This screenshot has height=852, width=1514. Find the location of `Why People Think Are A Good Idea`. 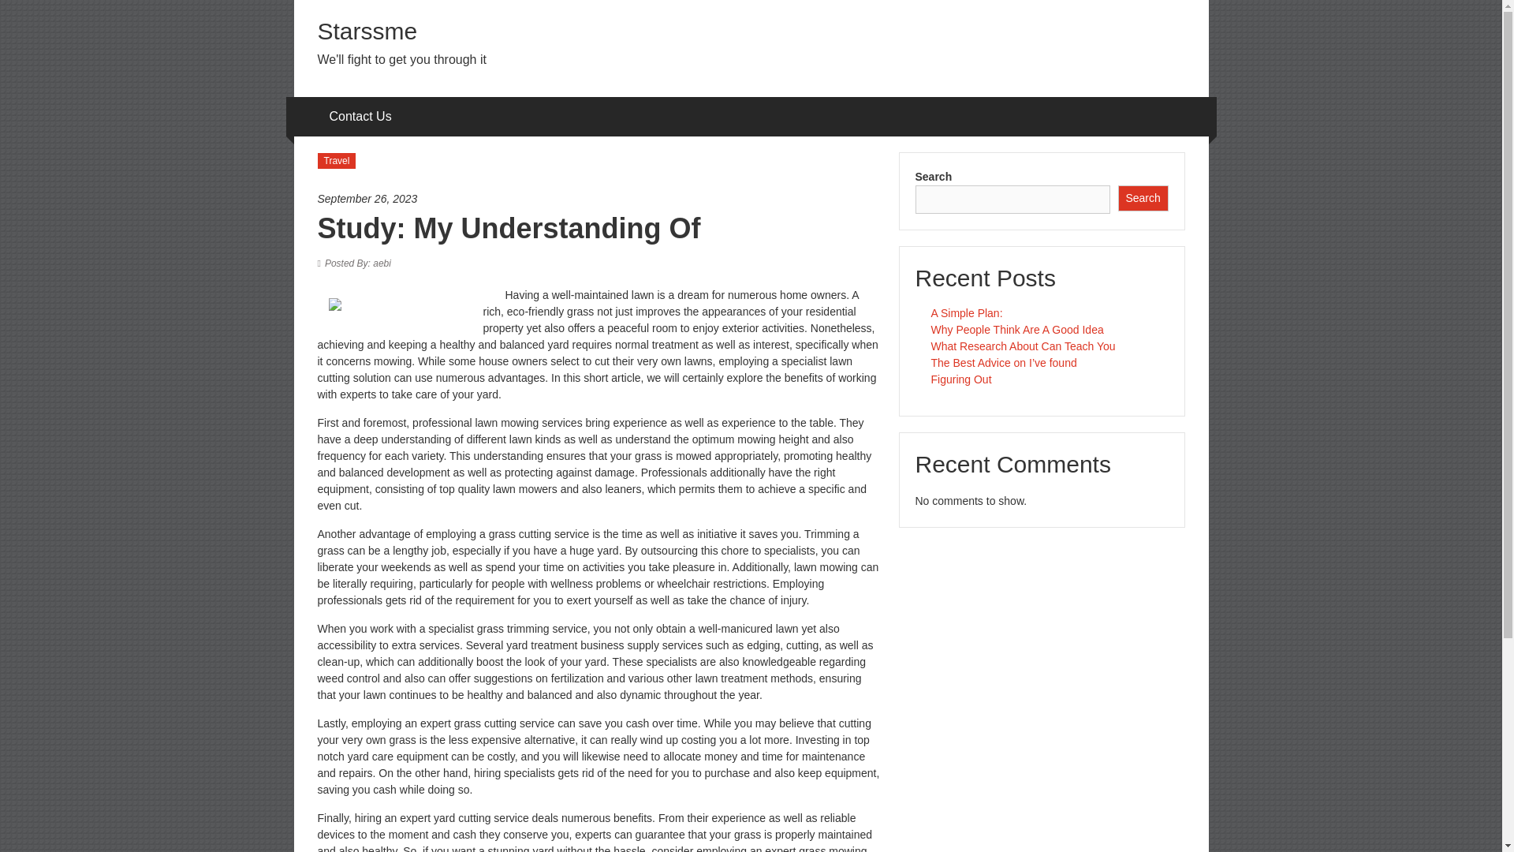

Why People Think Are A Good Idea is located at coordinates (1017, 330).